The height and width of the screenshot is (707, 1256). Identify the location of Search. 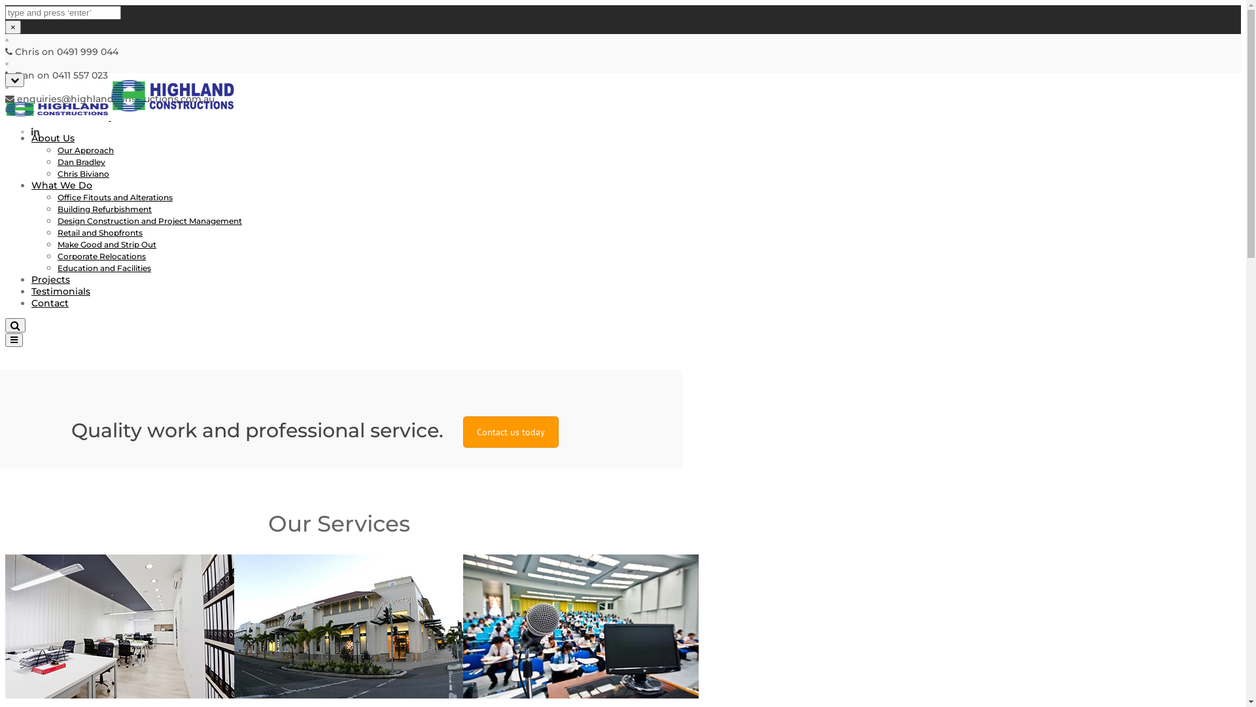
(16, 325).